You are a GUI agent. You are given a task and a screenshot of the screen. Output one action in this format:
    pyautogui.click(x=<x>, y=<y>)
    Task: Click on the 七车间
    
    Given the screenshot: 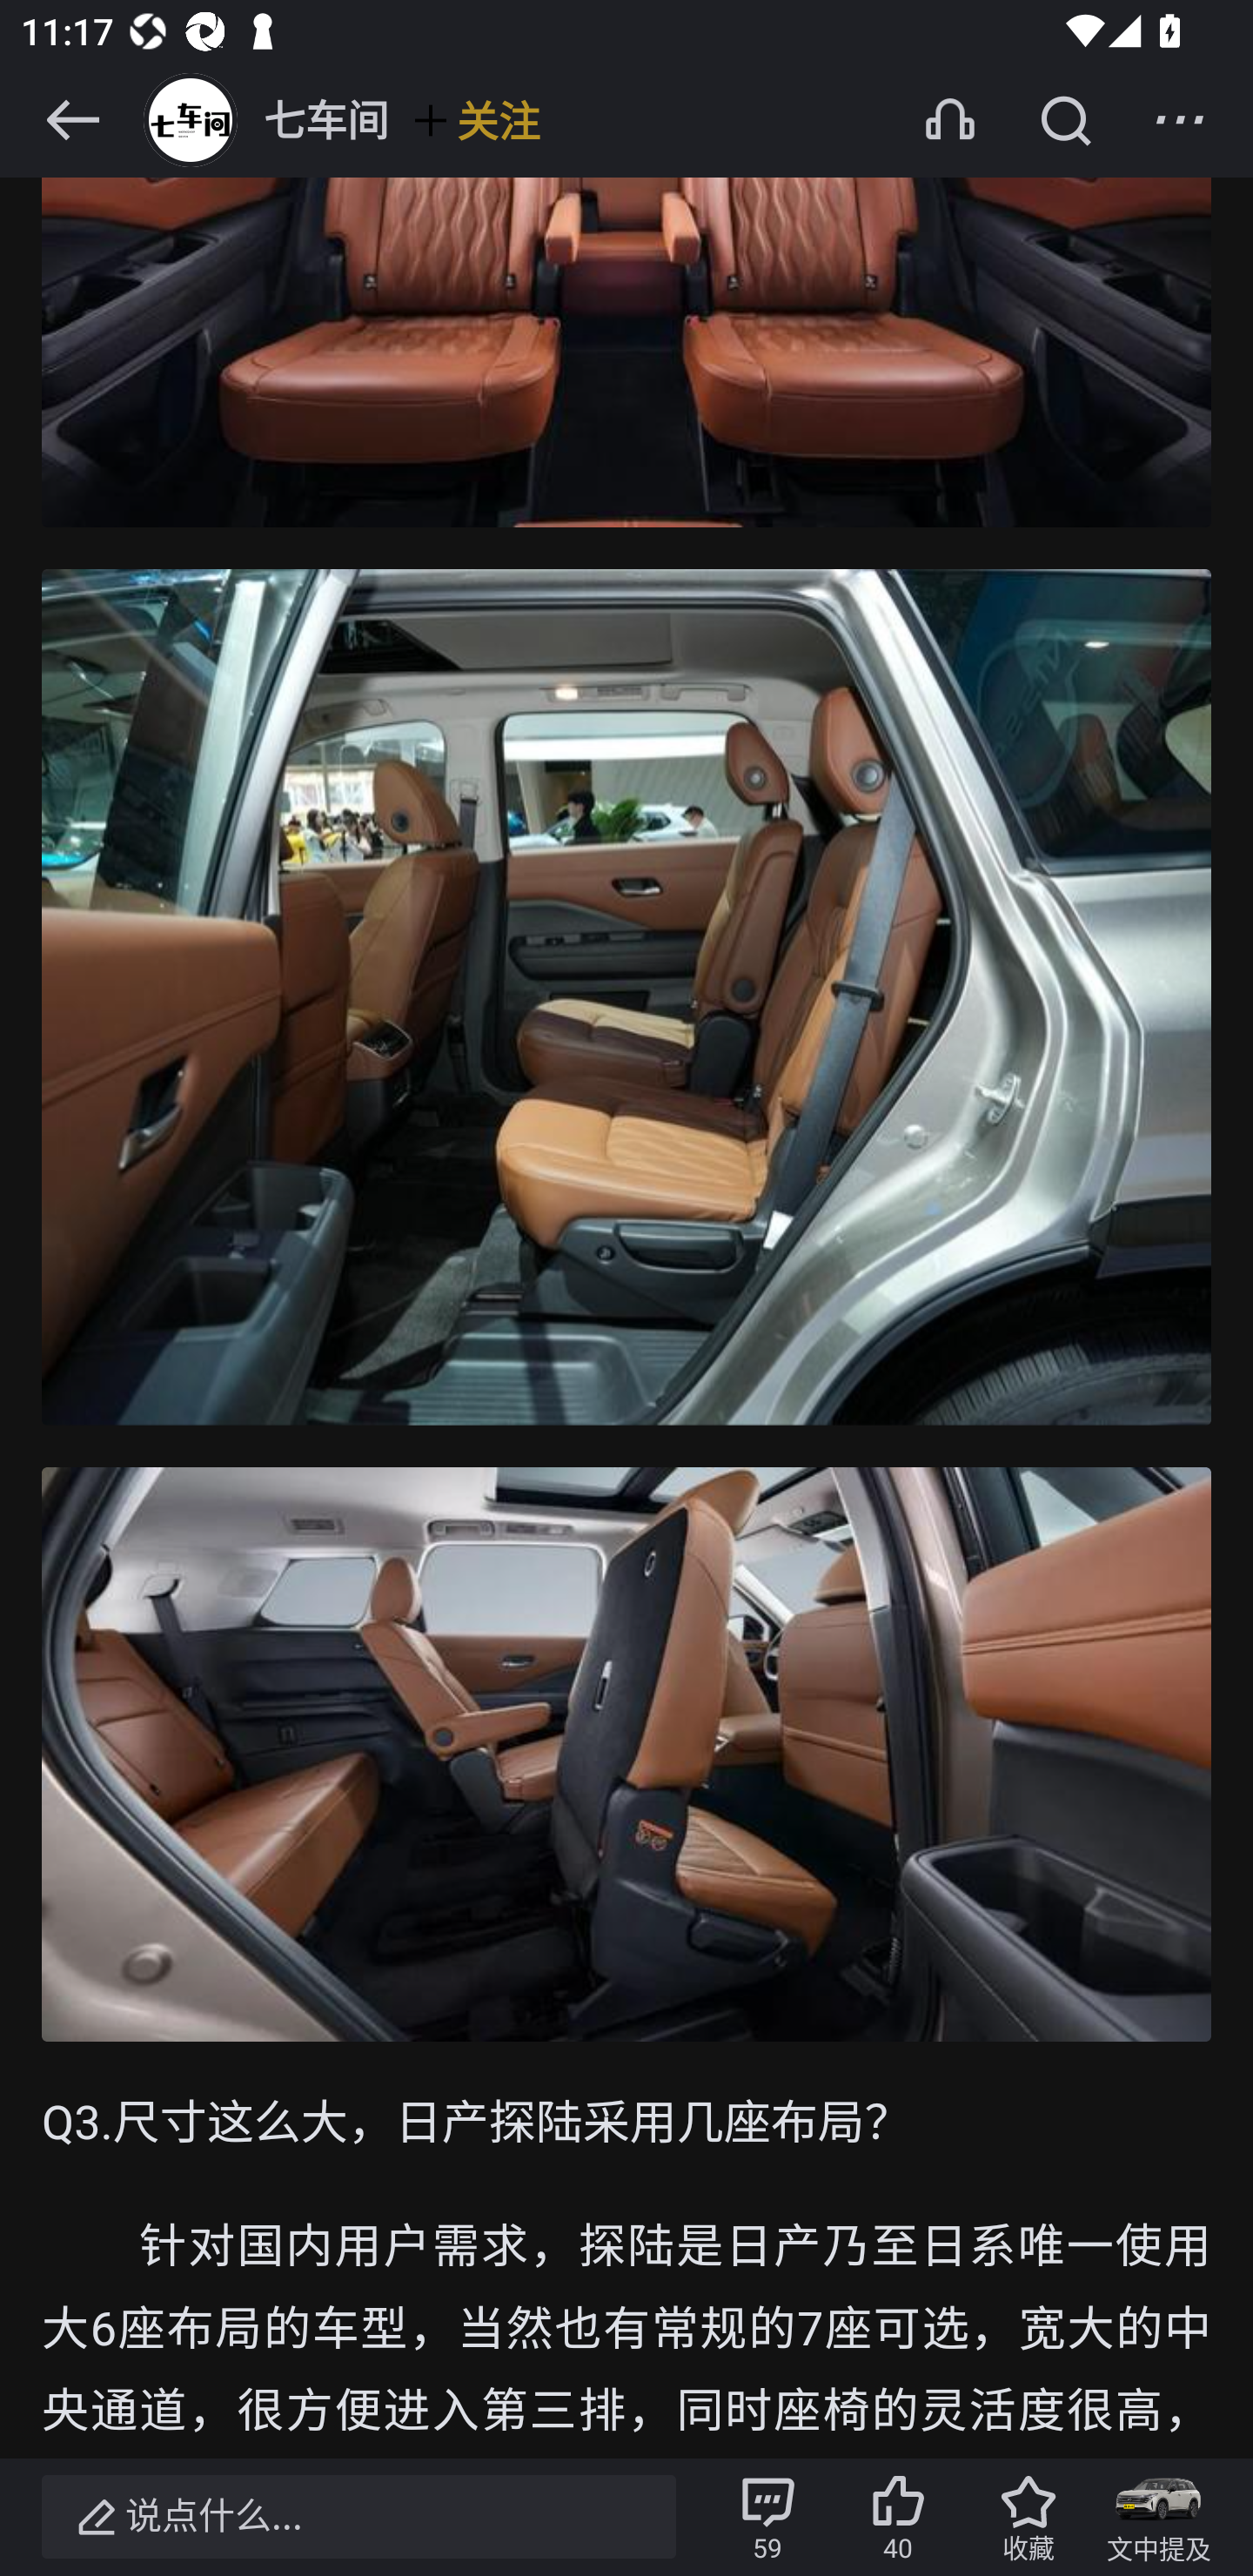 What is the action you would take?
    pyautogui.click(x=263, y=119)
    